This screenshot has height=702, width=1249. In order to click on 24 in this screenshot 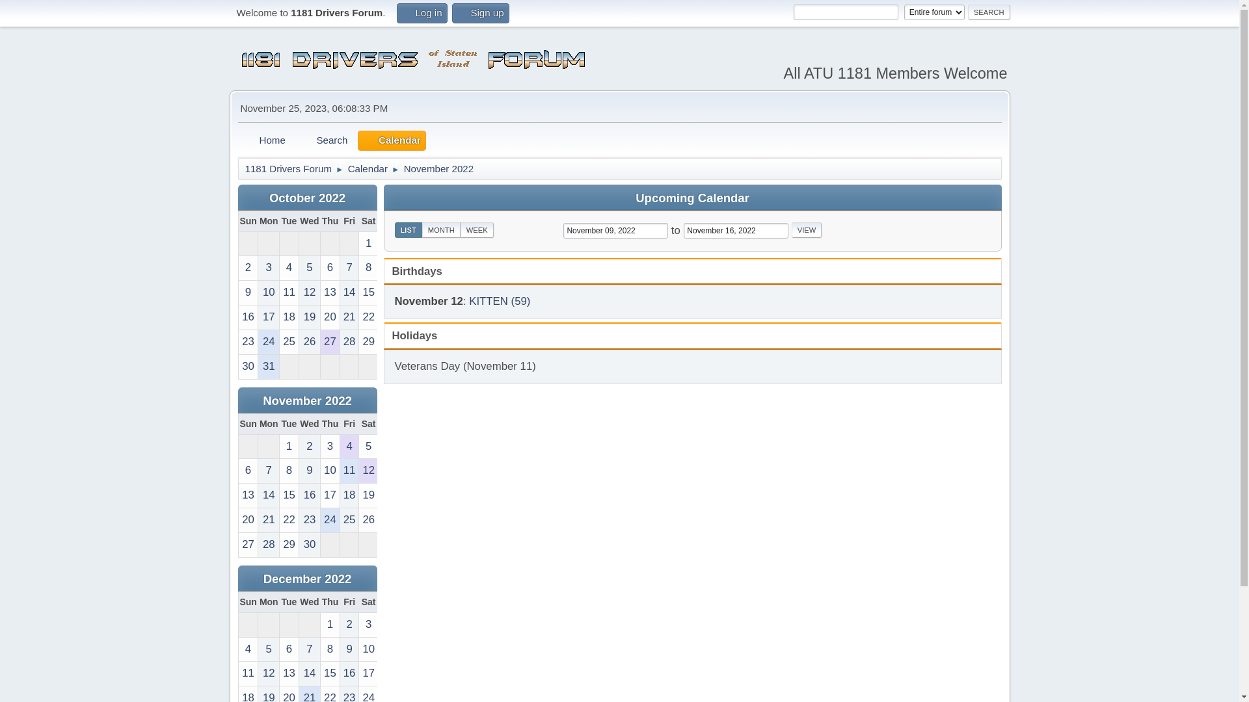, I will do `click(269, 342)`.